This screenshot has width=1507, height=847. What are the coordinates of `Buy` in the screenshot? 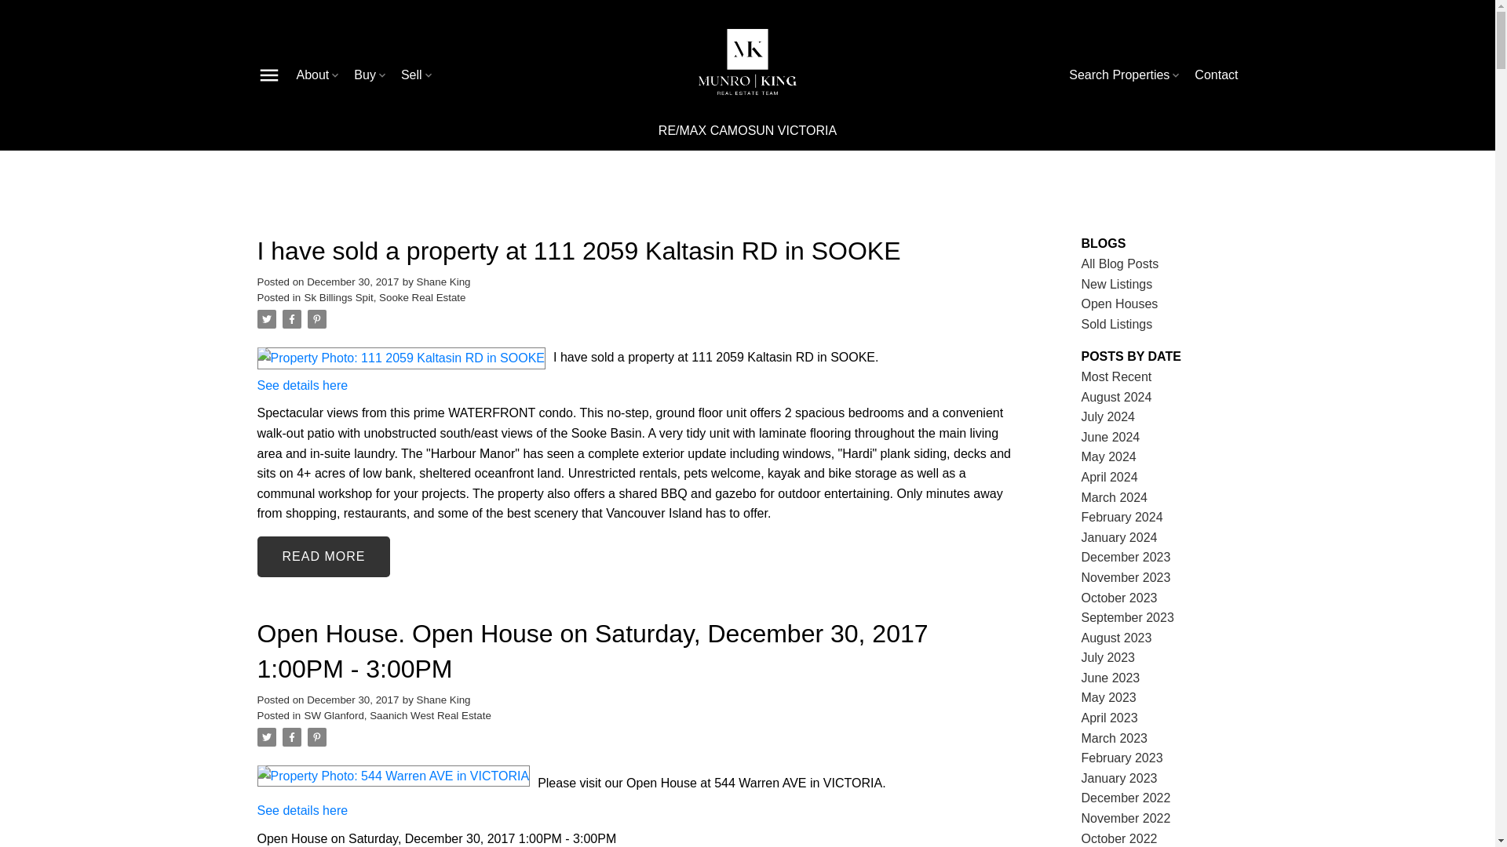 It's located at (371, 75).